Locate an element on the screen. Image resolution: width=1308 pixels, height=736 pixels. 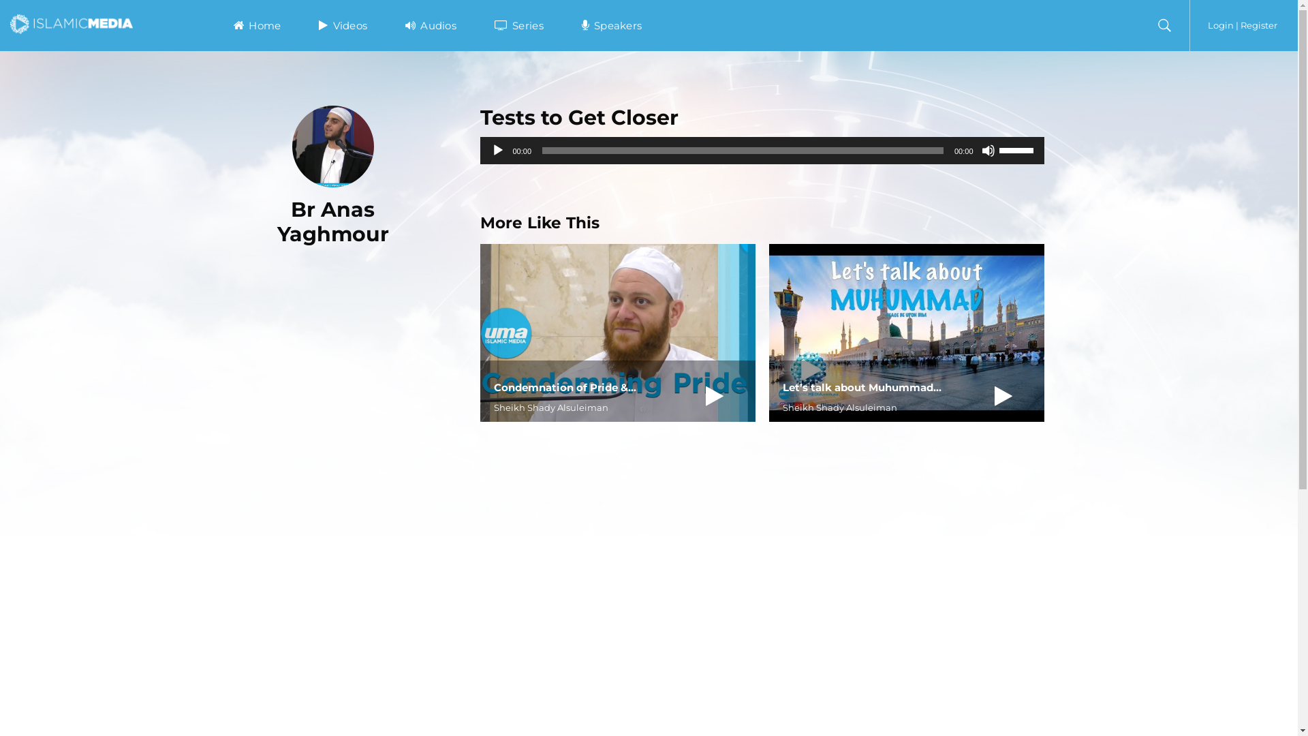
Audios is located at coordinates (431, 26).